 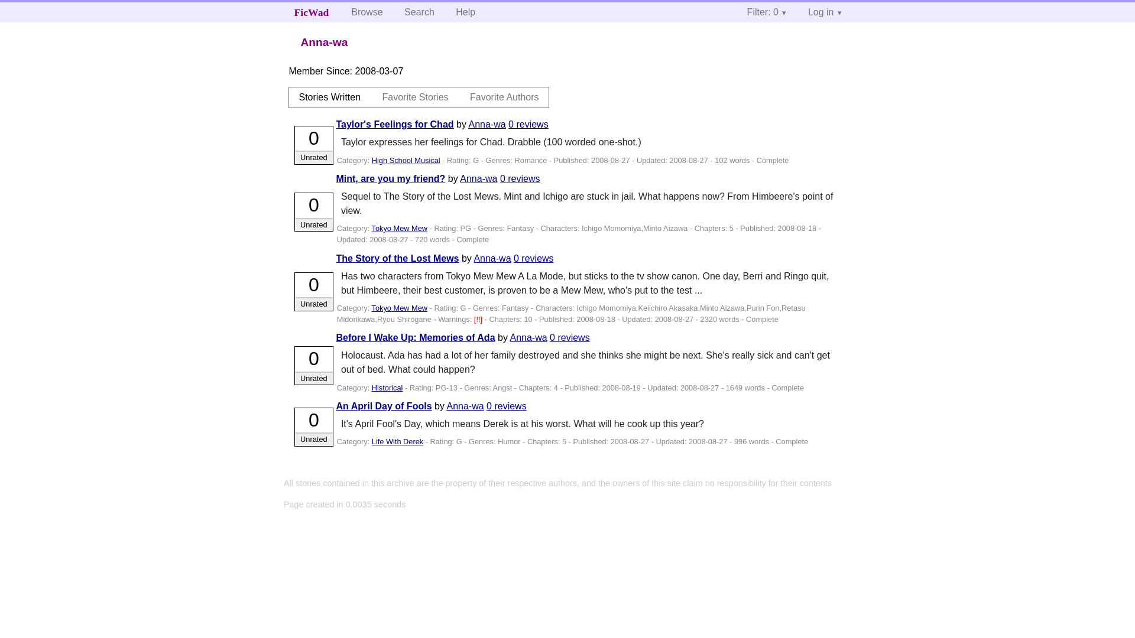 What do you see at coordinates (312, 12) in the screenshot?
I see `FicWad` at bounding box center [312, 12].